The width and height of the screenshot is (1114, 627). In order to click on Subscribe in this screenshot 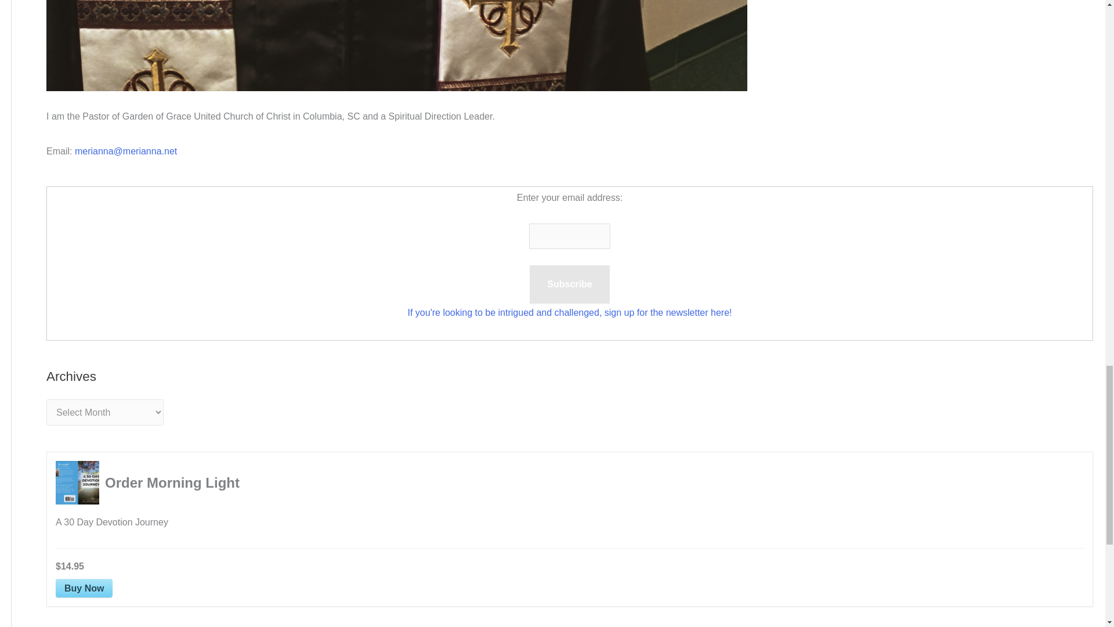, I will do `click(570, 284)`.